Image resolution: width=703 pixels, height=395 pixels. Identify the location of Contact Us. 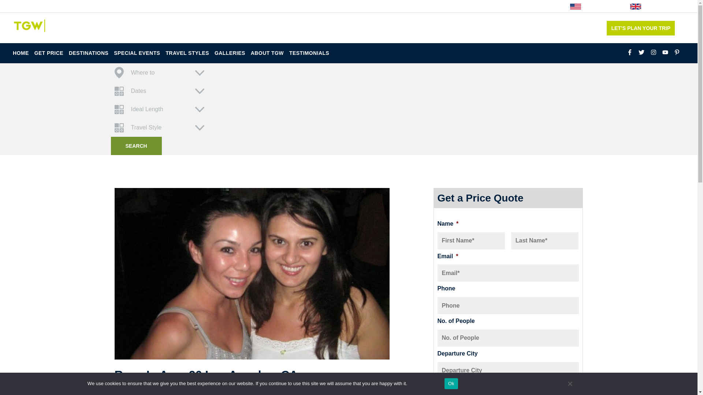
(318, 6).